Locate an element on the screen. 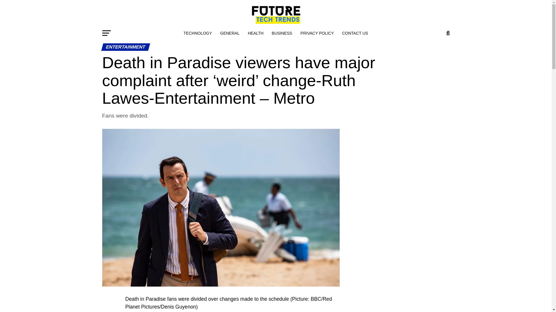 This screenshot has height=312, width=556. CONTACT US is located at coordinates (355, 33).